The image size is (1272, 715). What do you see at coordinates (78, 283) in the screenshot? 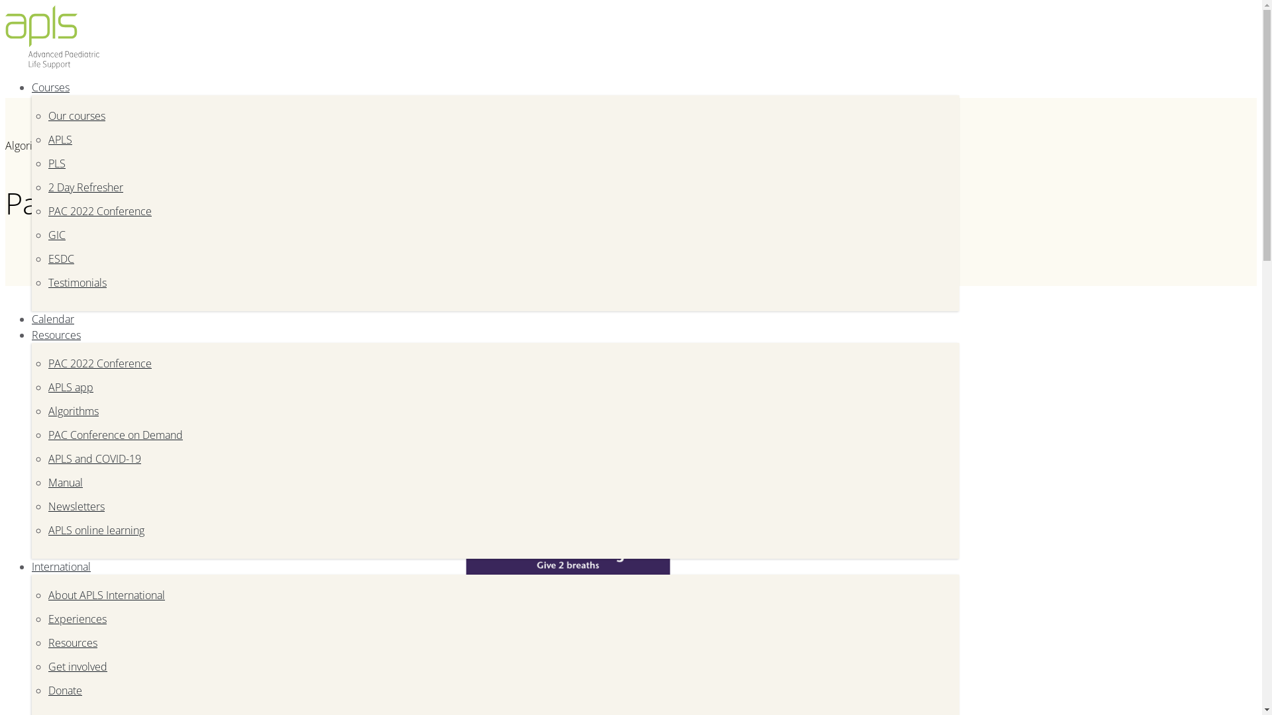
I see `Testimonials` at bounding box center [78, 283].